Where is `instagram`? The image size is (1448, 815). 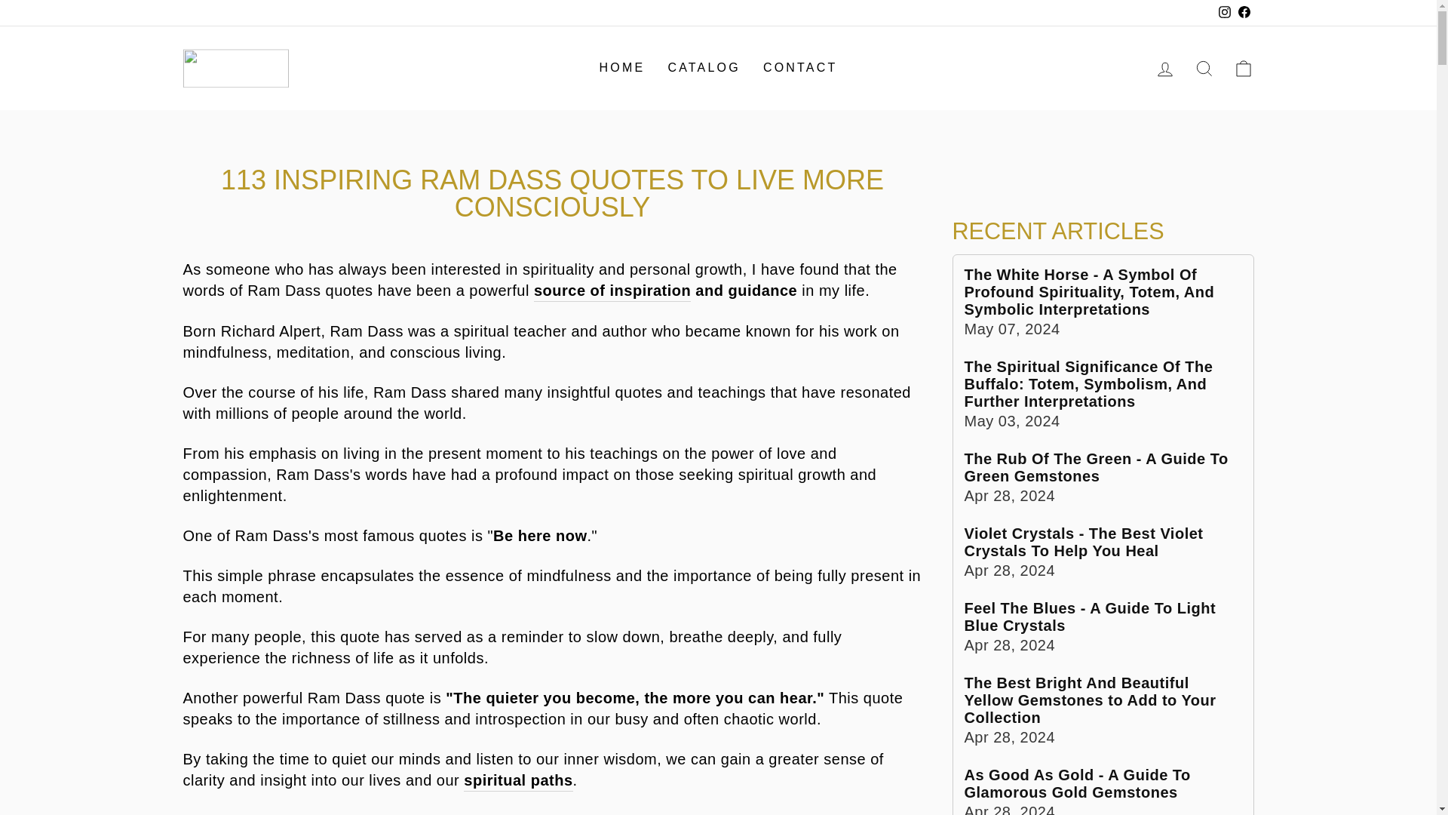
instagram is located at coordinates (1204, 67).